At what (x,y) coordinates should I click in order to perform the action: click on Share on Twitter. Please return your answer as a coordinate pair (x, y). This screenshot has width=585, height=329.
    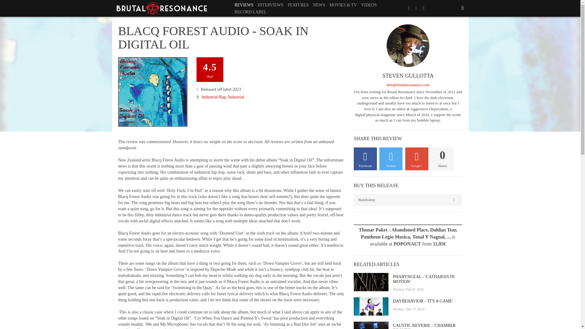
    Looking at the image, I should click on (391, 159).